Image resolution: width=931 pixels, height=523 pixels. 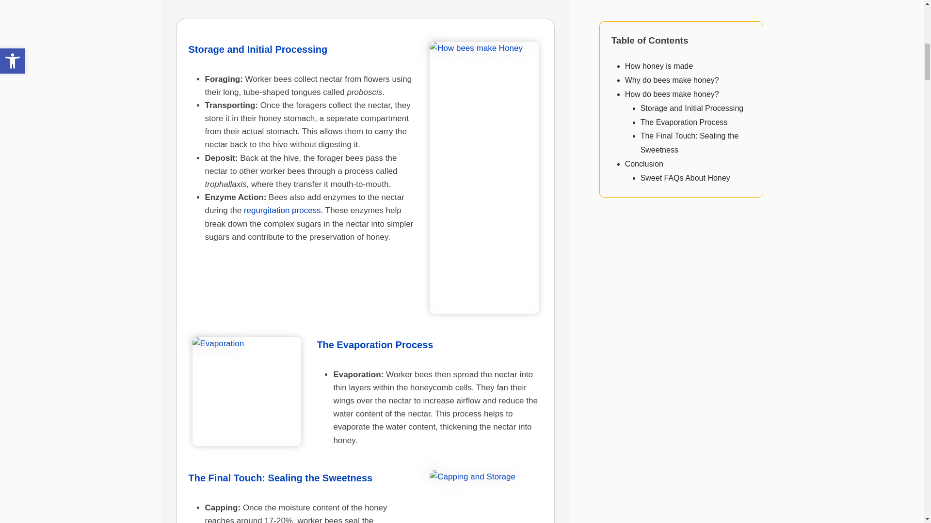 What do you see at coordinates (374, 344) in the screenshot?
I see `The Evaporation Process` at bounding box center [374, 344].